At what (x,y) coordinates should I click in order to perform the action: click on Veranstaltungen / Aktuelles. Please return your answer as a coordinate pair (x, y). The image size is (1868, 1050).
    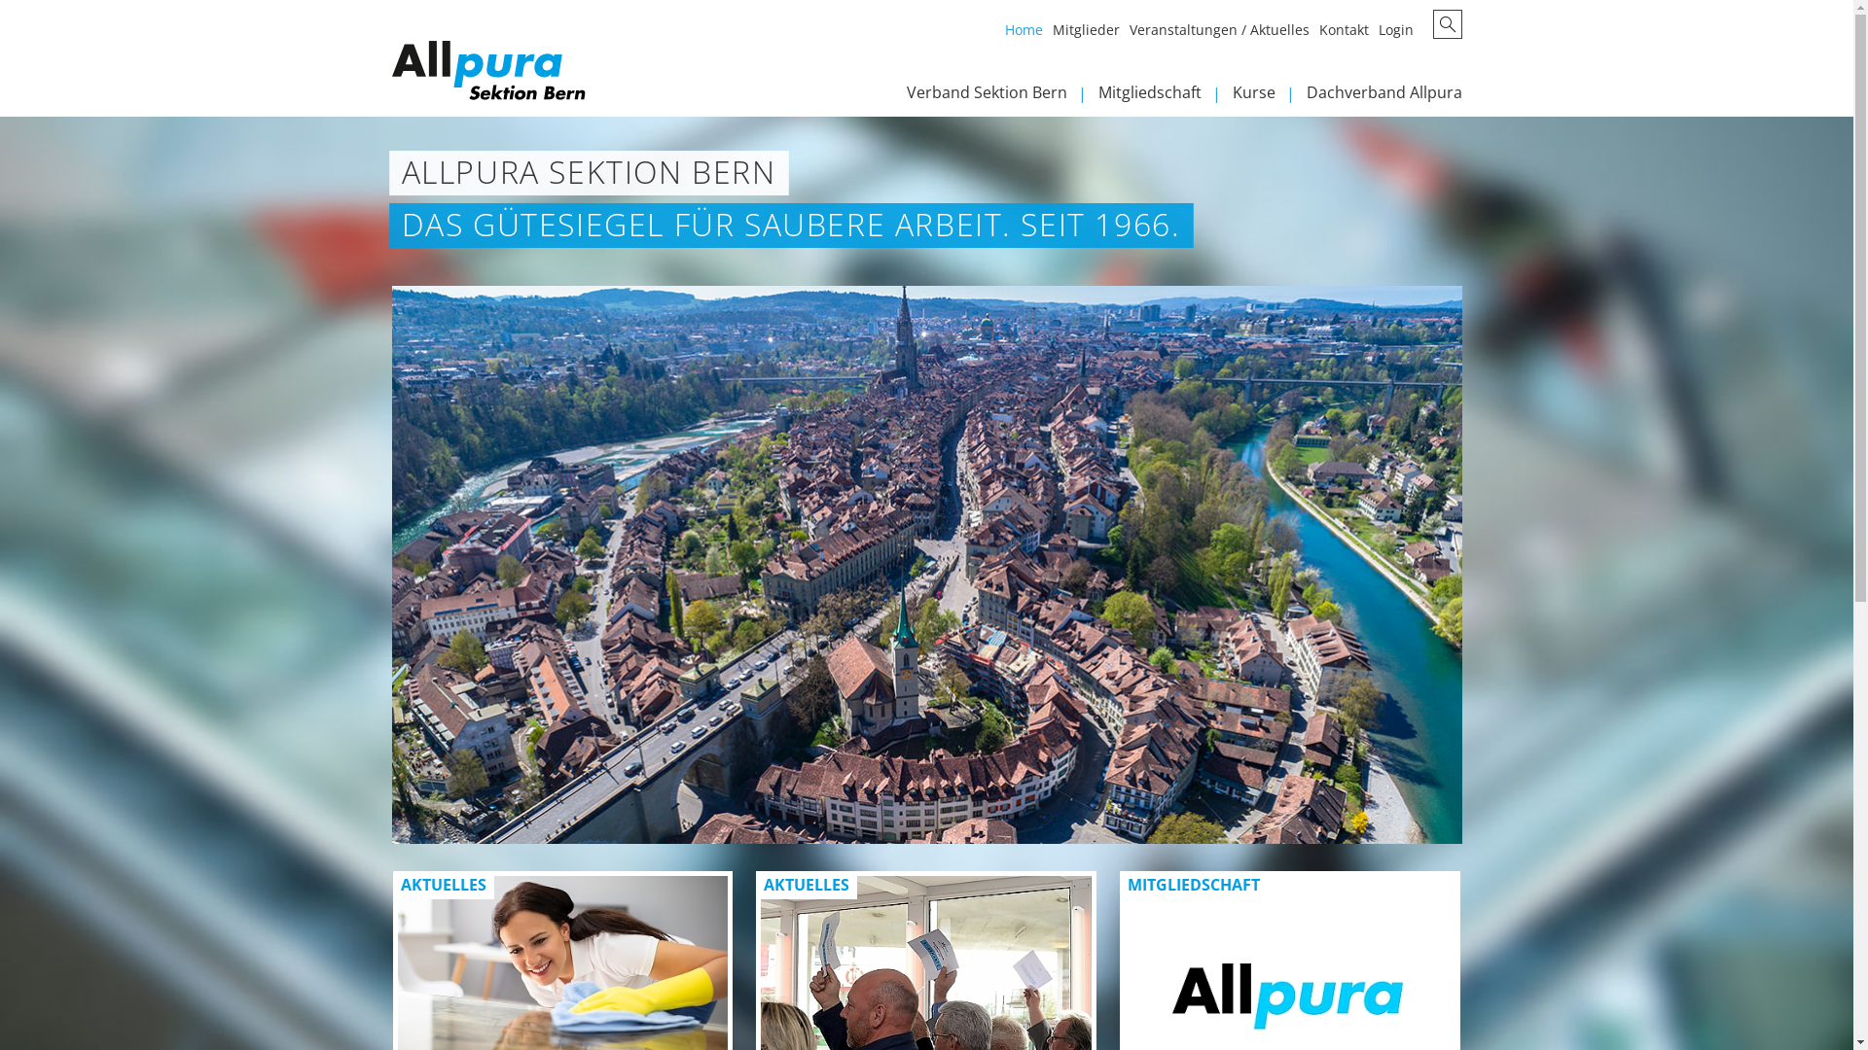
    Looking at the image, I should click on (1224, 34).